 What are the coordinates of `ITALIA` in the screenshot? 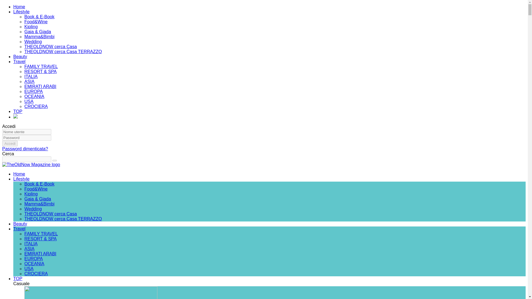 It's located at (31, 76).